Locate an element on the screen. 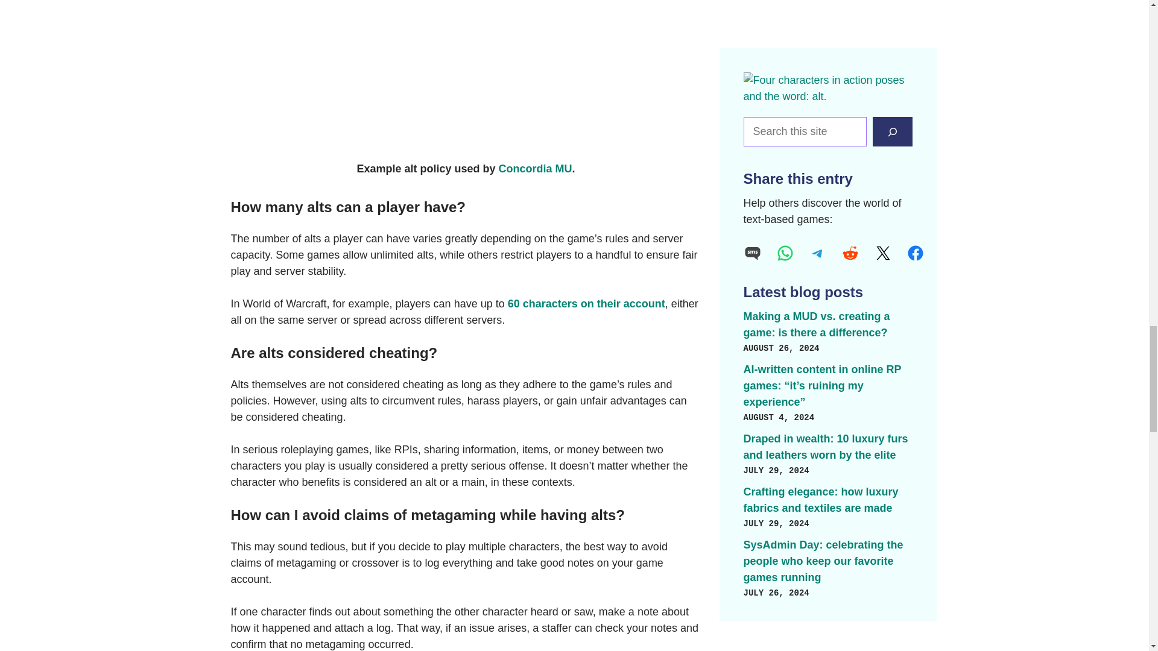 This screenshot has height=651, width=1158. Alt policy for Concordia is located at coordinates (466, 75).